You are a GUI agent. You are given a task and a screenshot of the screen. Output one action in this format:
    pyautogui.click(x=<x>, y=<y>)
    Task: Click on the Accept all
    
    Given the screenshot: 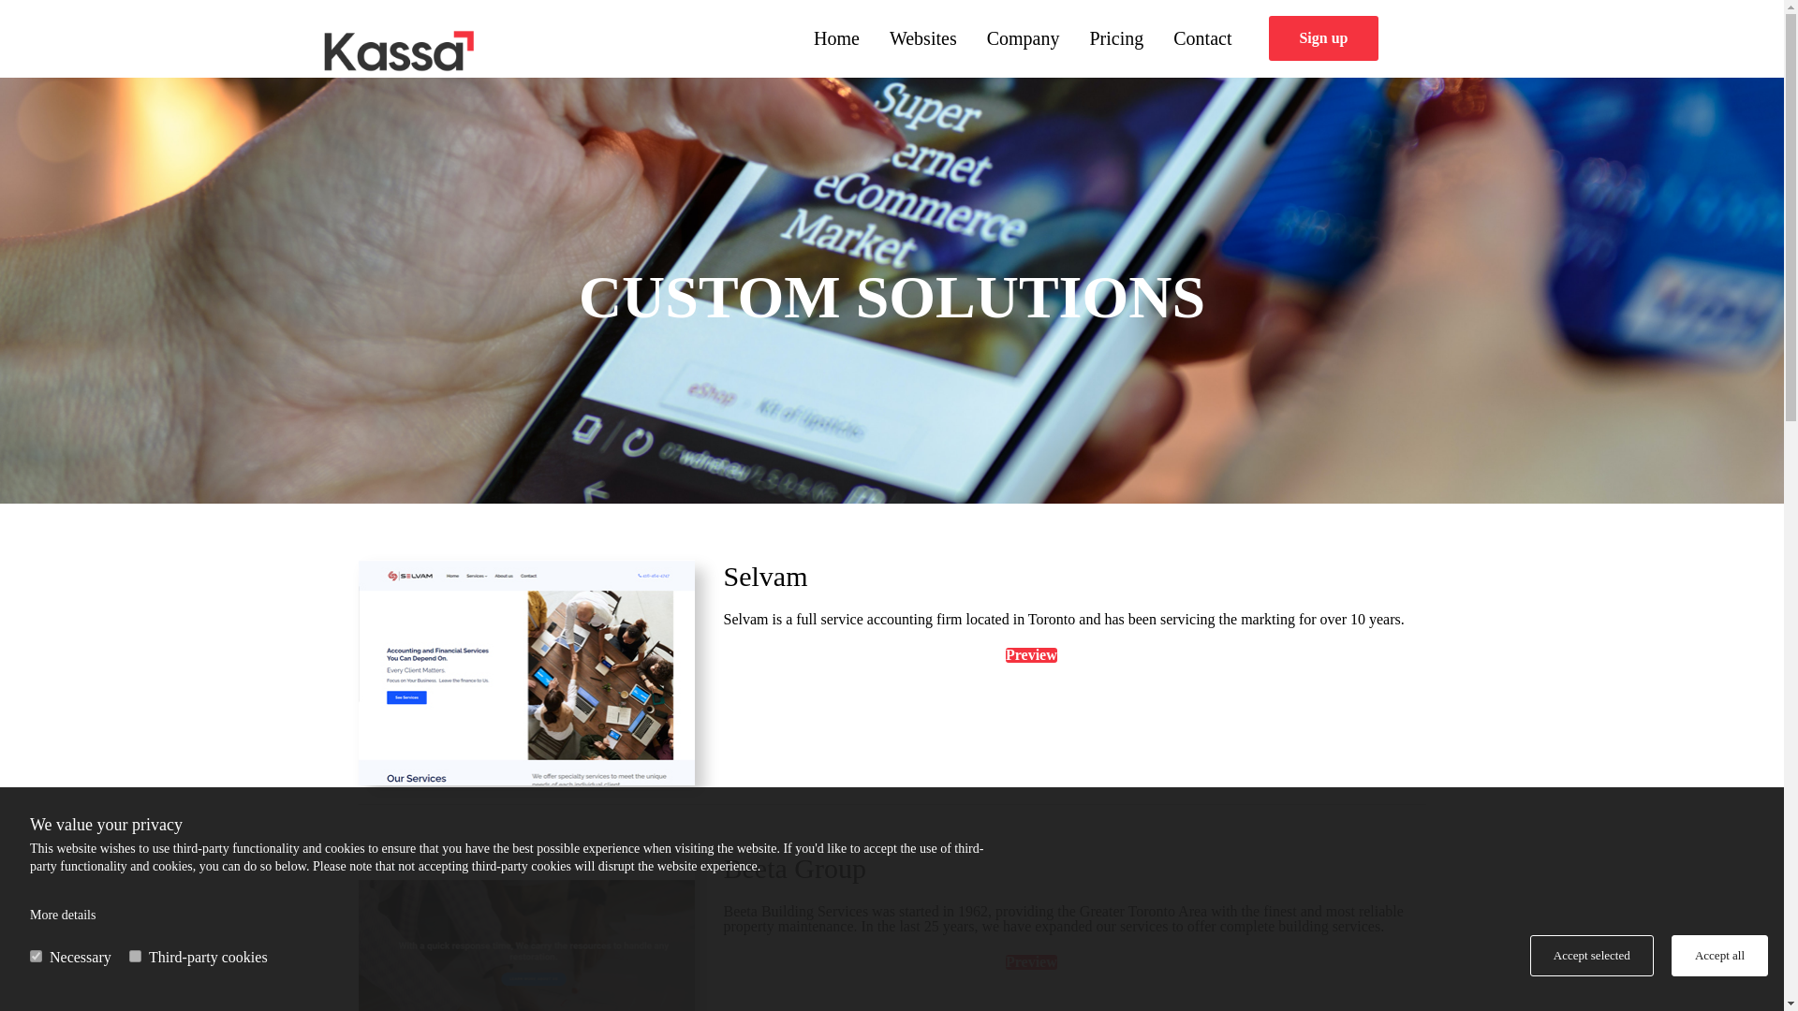 What is the action you would take?
    pyautogui.click(x=1719, y=956)
    